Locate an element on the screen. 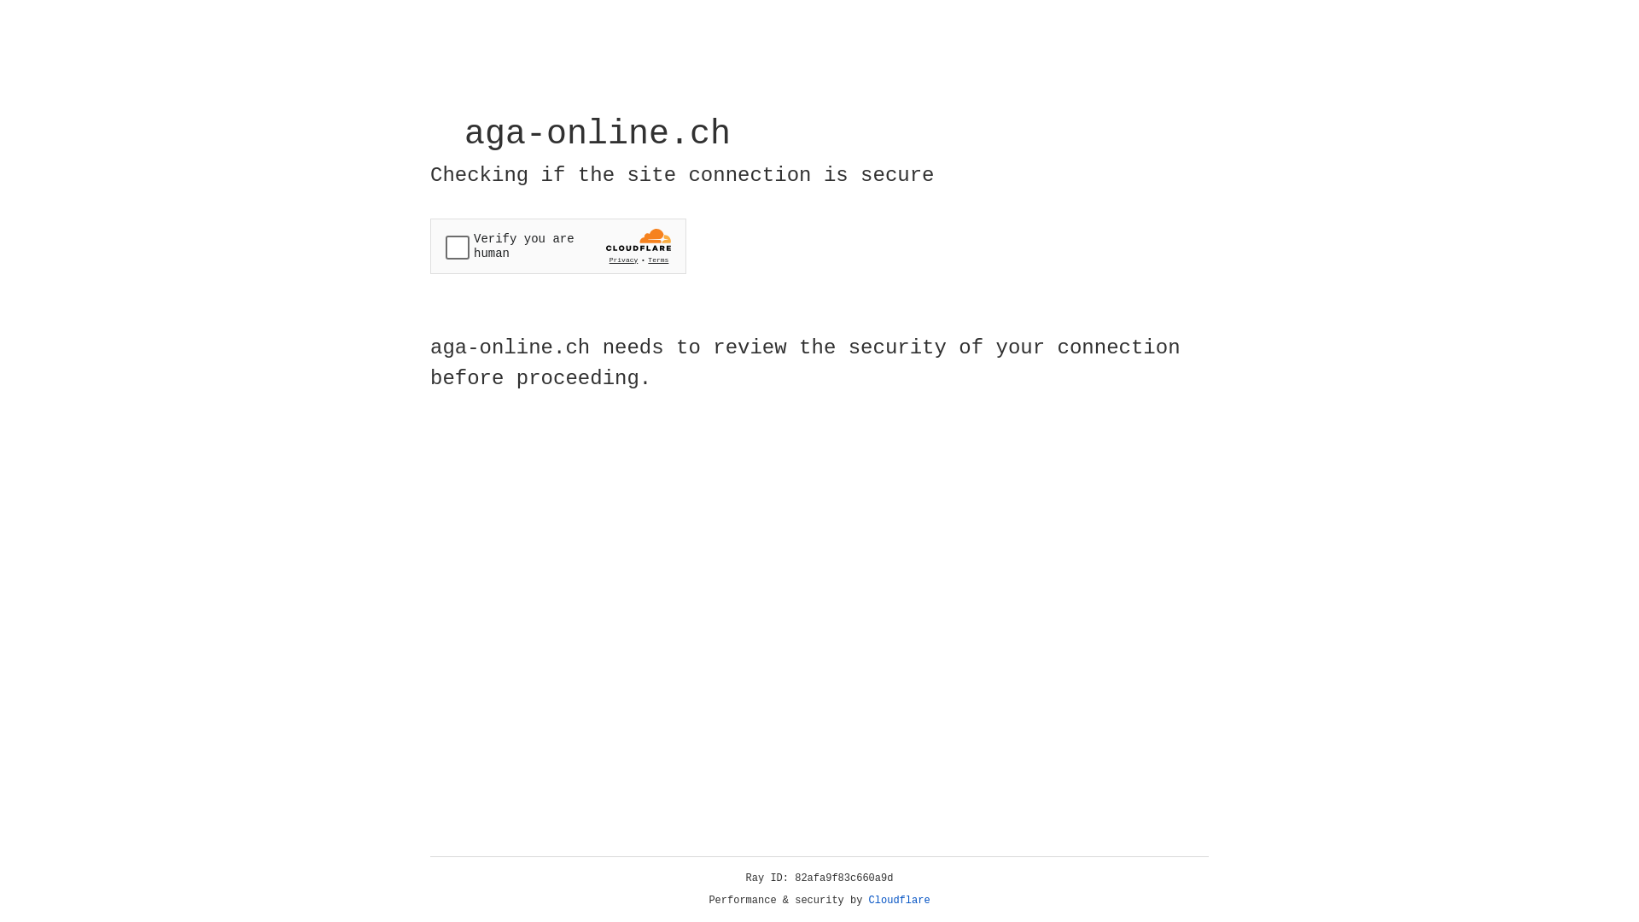 Image resolution: width=1639 pixels, height=922 pixels. Cloudflare is located at coordinates (900, 901).